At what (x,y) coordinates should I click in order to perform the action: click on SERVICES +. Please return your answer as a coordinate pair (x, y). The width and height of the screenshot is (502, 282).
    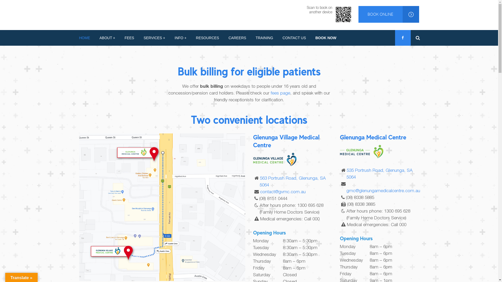
    Looking at the image, I should click on (154, 38).